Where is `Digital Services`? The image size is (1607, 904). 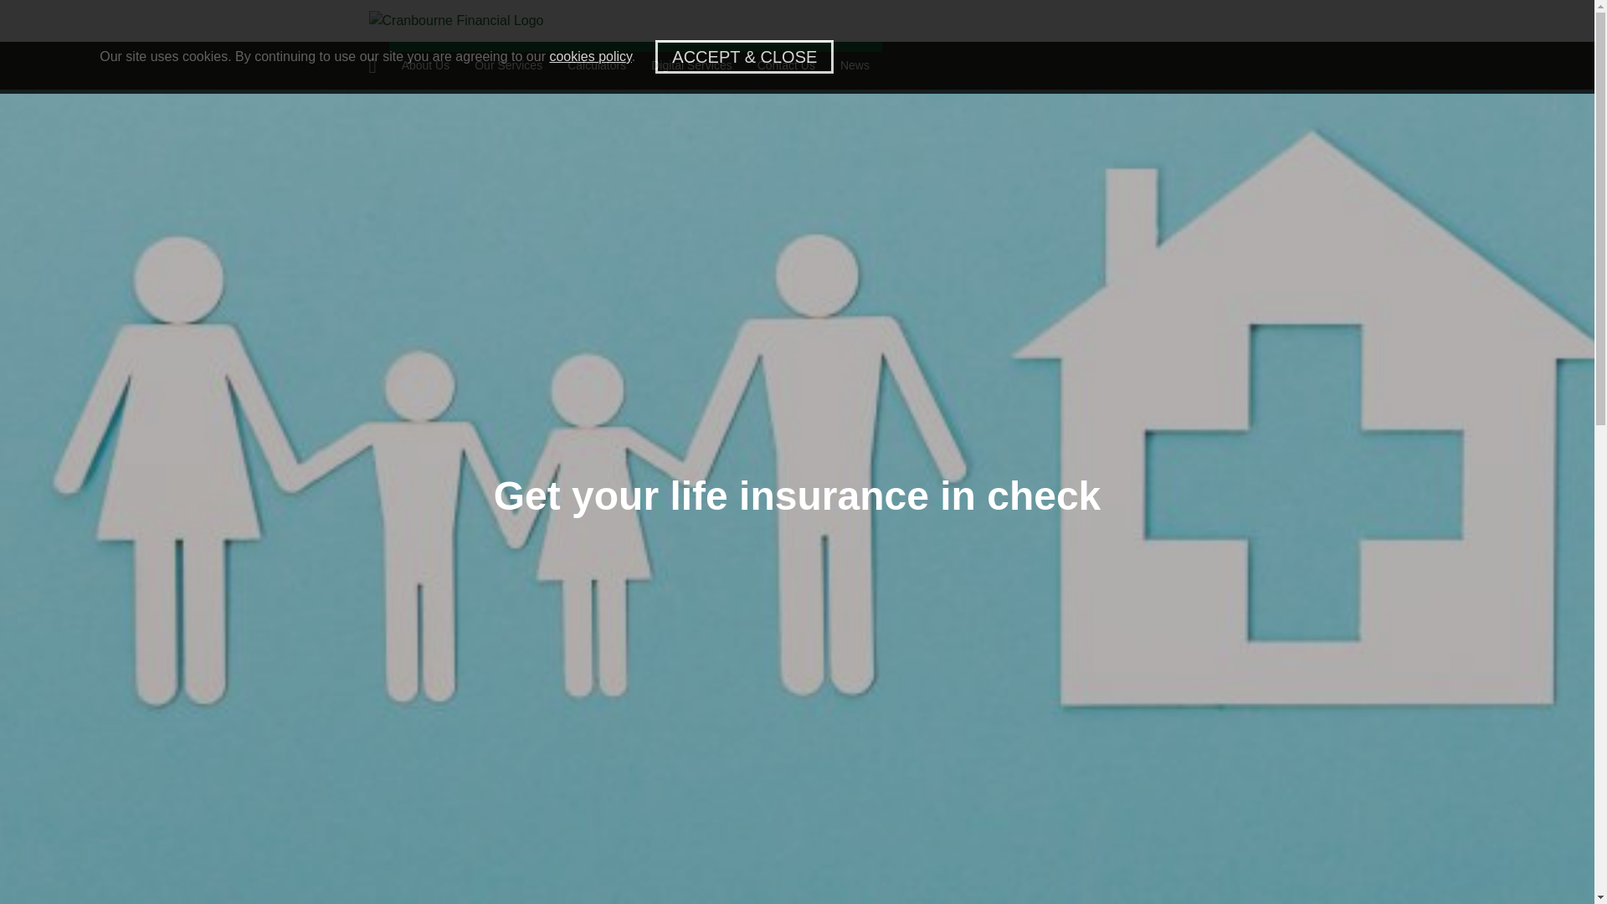
Digital Services is located at coordinates (691, 64).